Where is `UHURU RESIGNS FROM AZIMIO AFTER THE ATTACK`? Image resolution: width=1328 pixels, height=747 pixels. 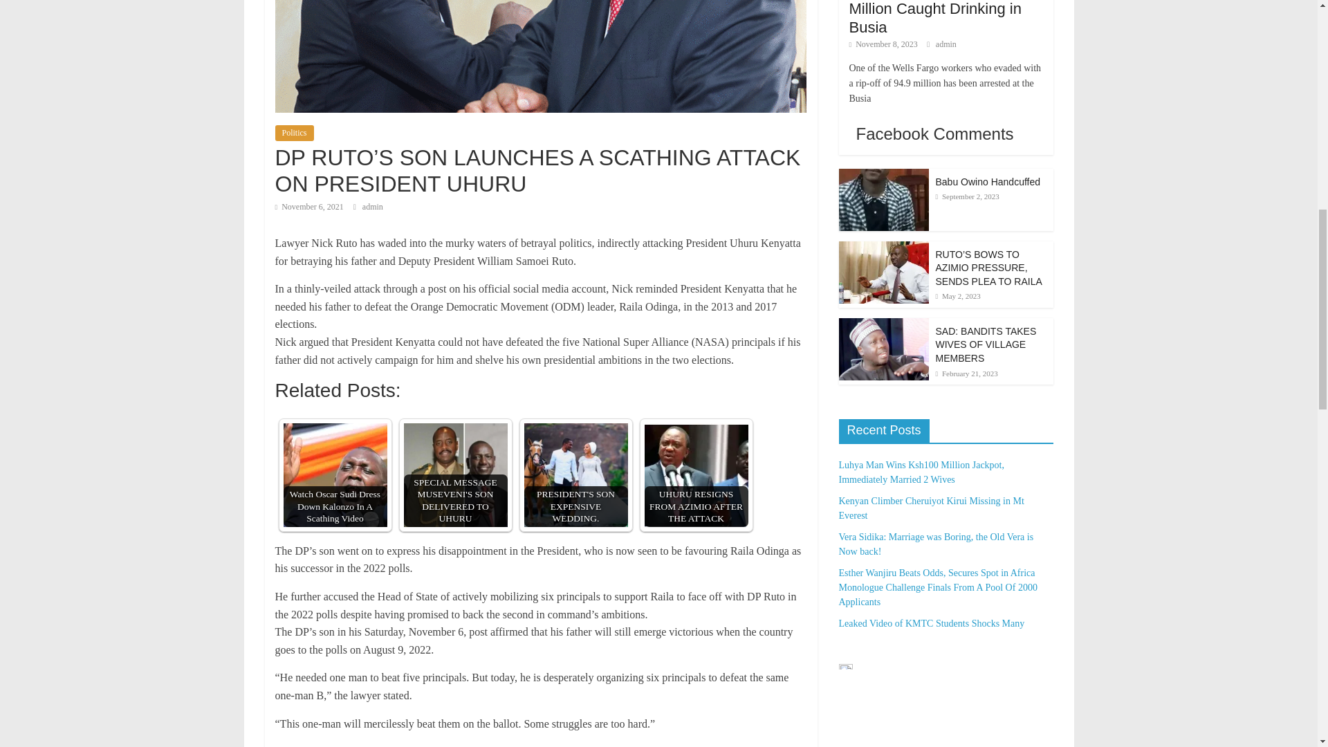
UHURU RESIGNS FROM AZIMIO AFTER THE ATTACK is located at coordinates (696, 475).